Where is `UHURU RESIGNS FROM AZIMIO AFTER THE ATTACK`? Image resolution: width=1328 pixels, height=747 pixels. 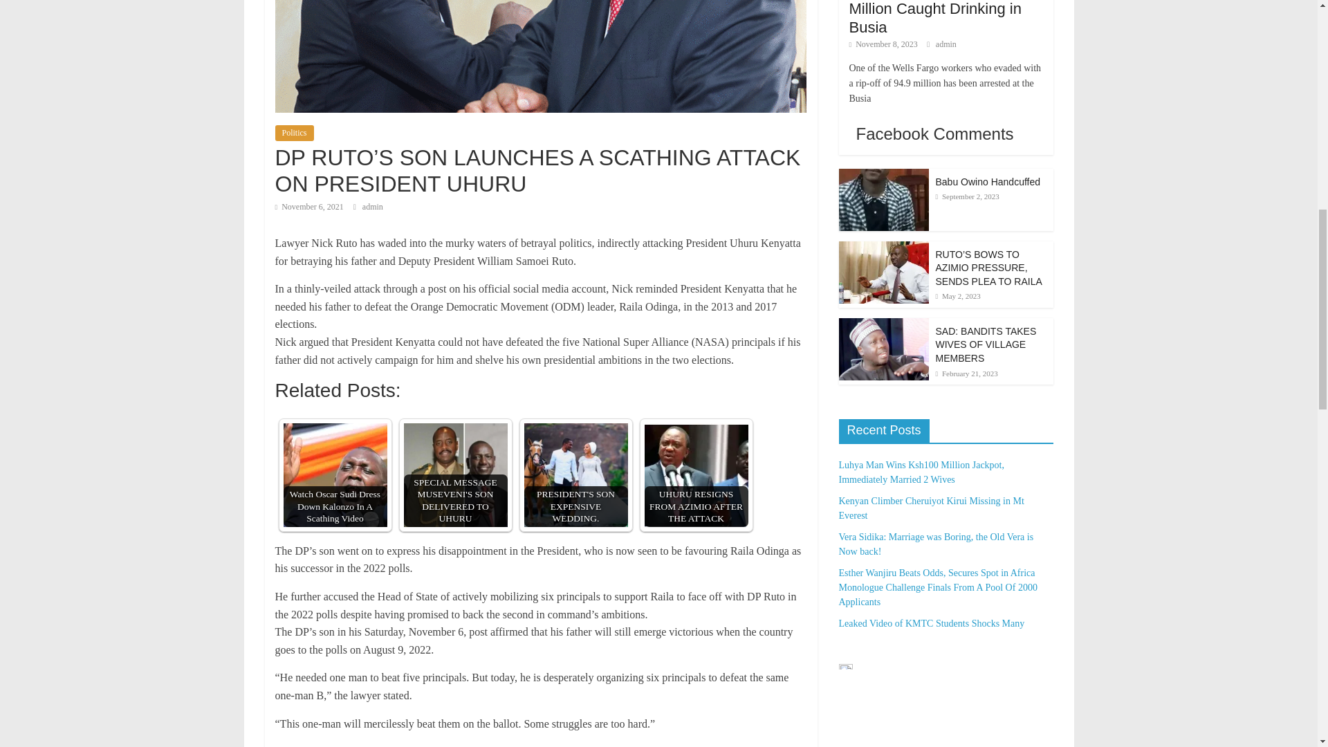
UHURU RESIGNS FROM AZIMIO AFTER THE ATTACK is located at coordinates (696, 475).